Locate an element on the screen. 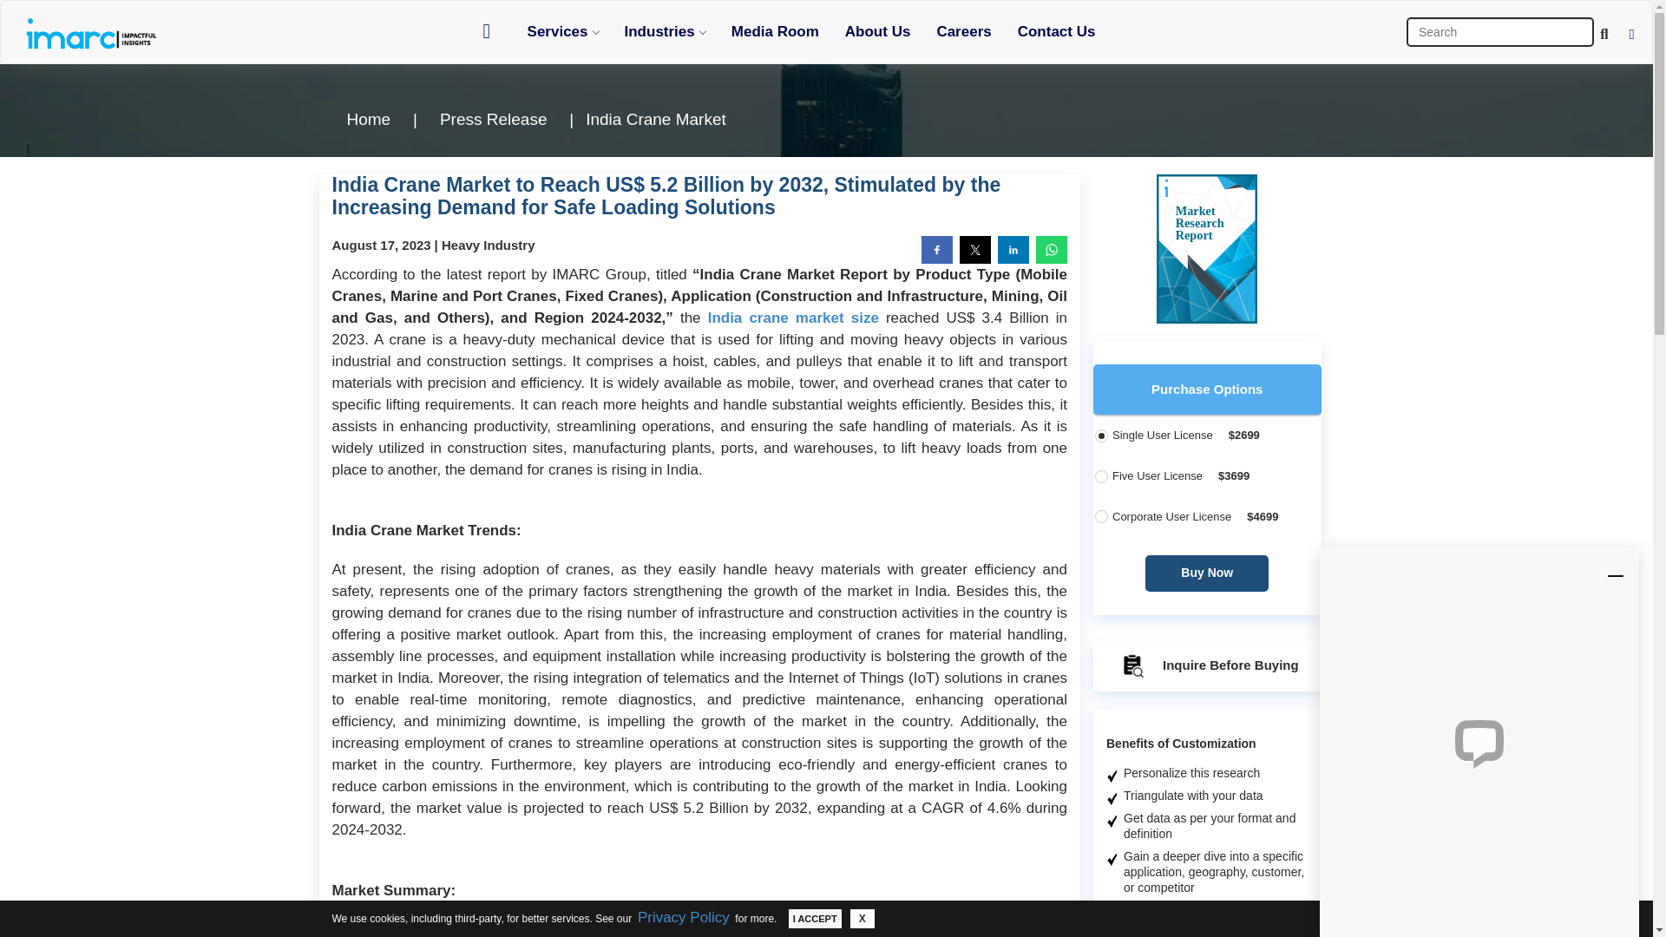 The height and width of the screenshot is (937, 1666). Careers is located at coordinates (963, 31).